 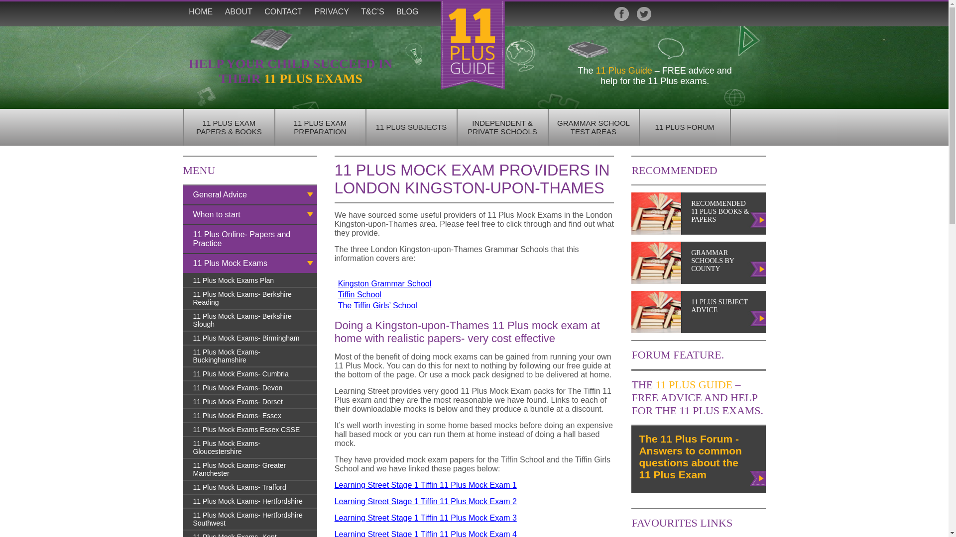 I want to click on 11 PLUS SUBJECTS, so click(x=411, y=127).